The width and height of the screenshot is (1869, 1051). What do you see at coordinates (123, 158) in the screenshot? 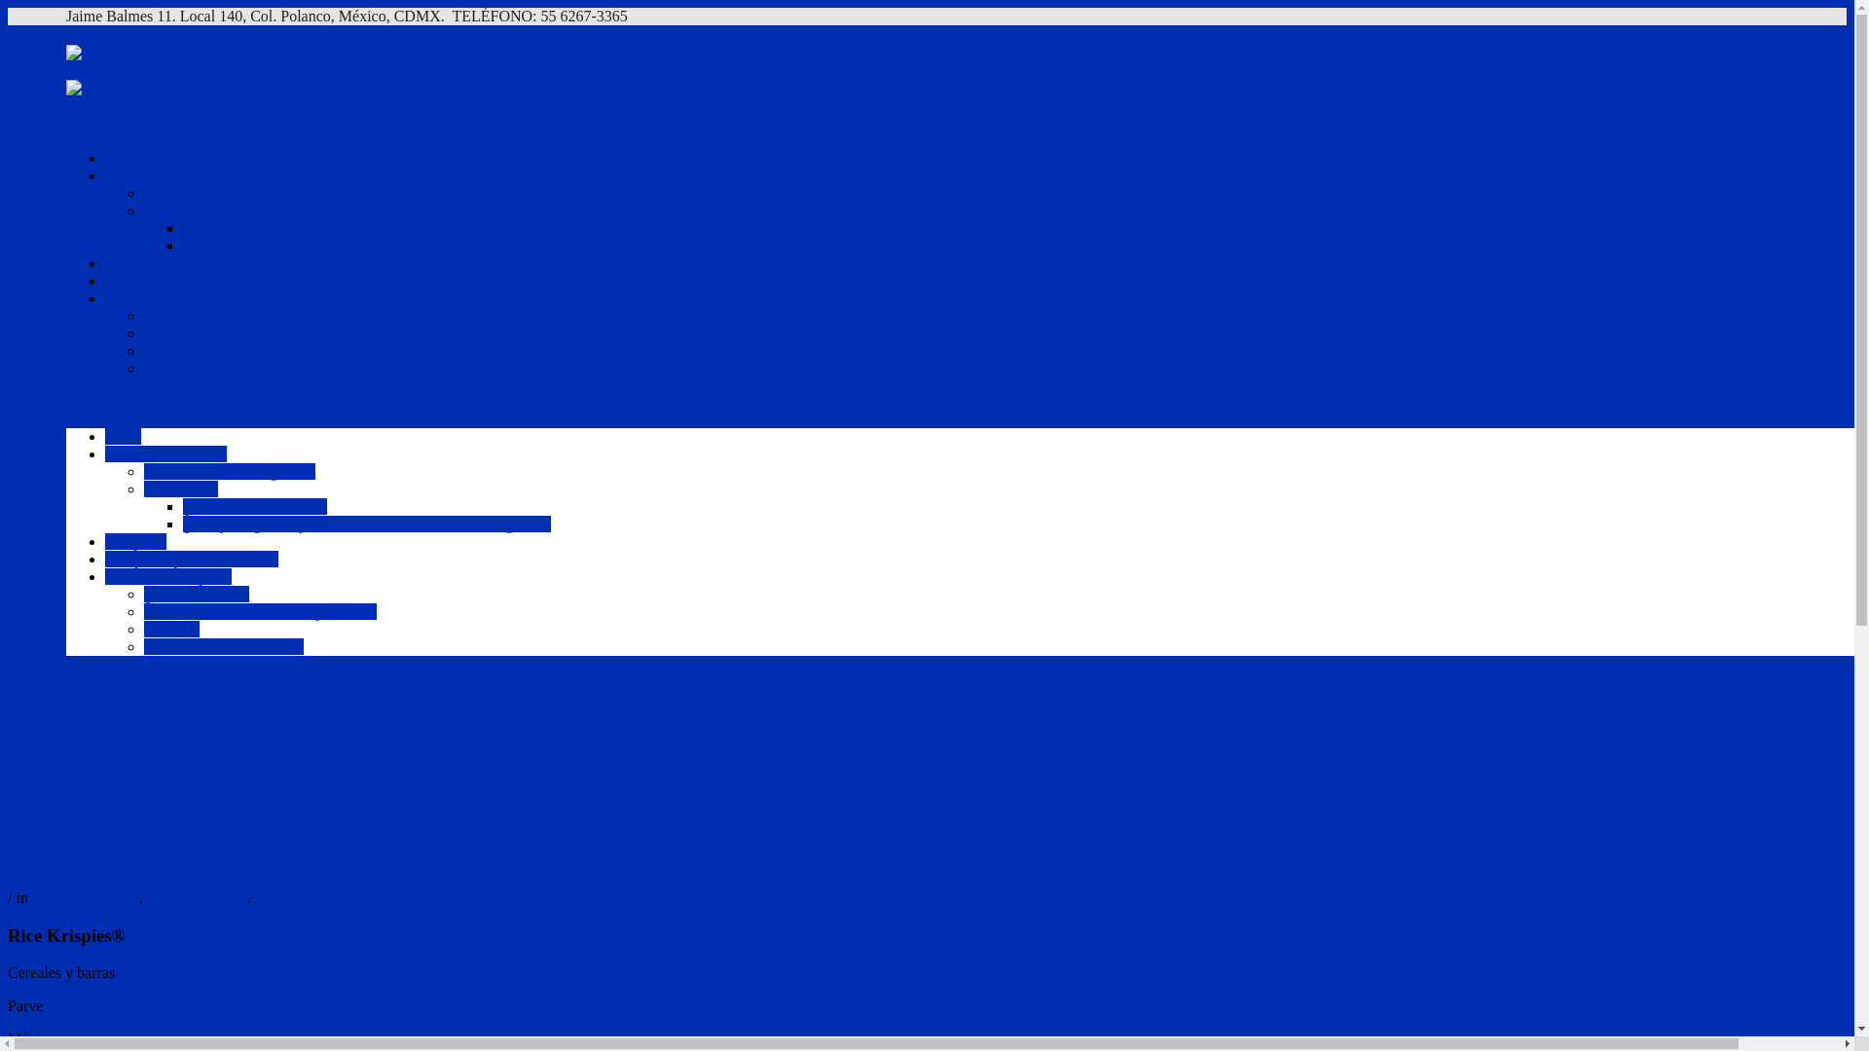
I see `Inicio` at bounding box center [123, 158].